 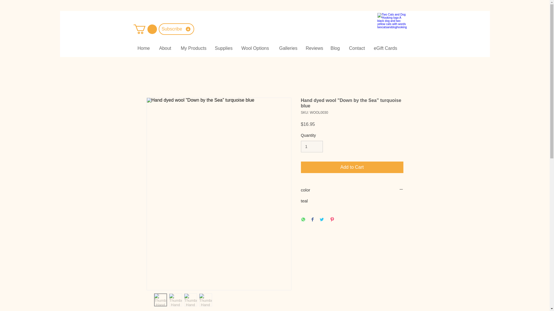 I want to click on Subscribe, so click(x=176, y=29).